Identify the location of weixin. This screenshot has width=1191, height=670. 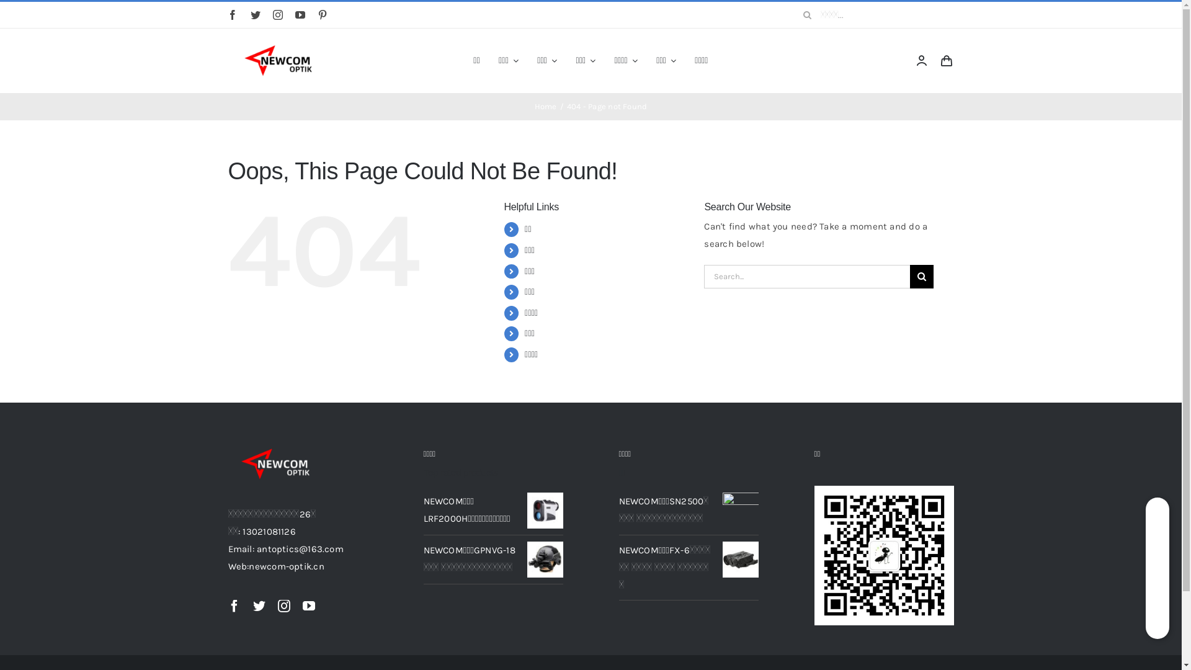
(883, 556).